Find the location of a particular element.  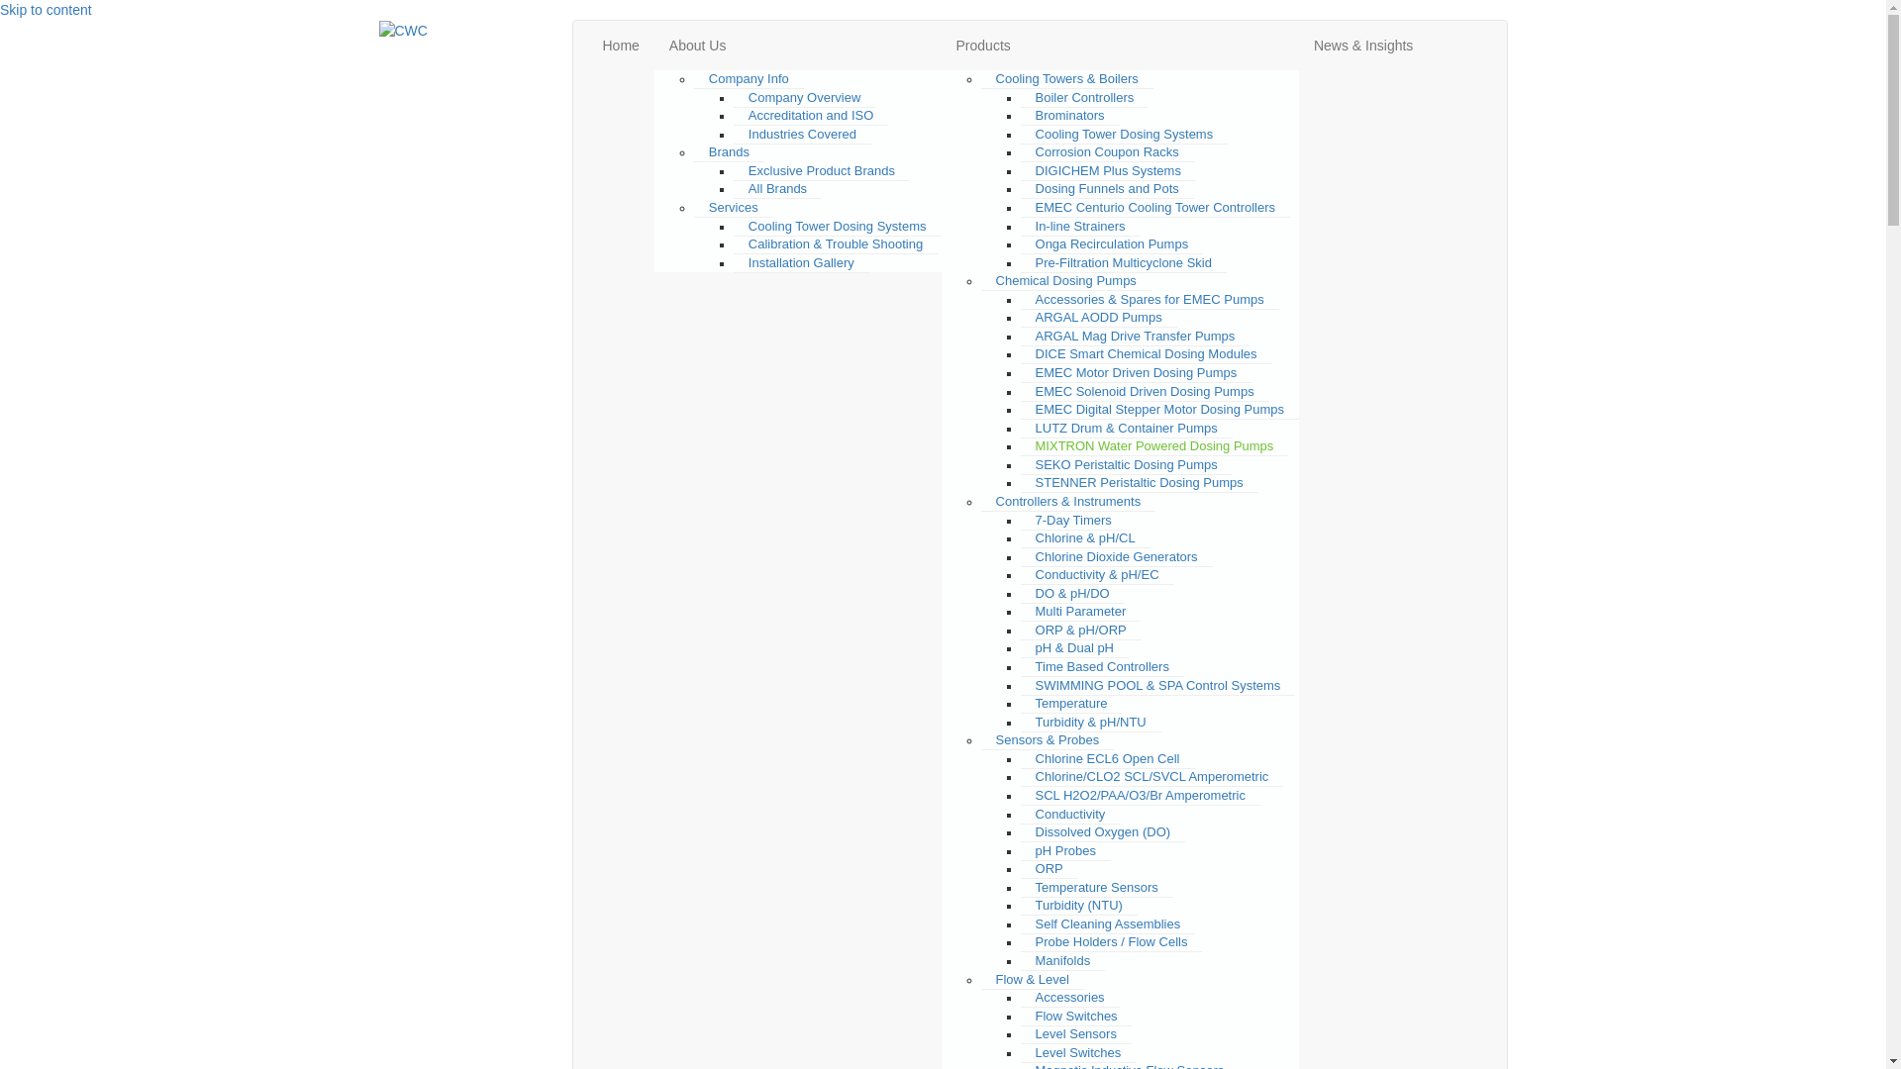

Calibration & Trouble Shooting is located at coordinates (836, 244).